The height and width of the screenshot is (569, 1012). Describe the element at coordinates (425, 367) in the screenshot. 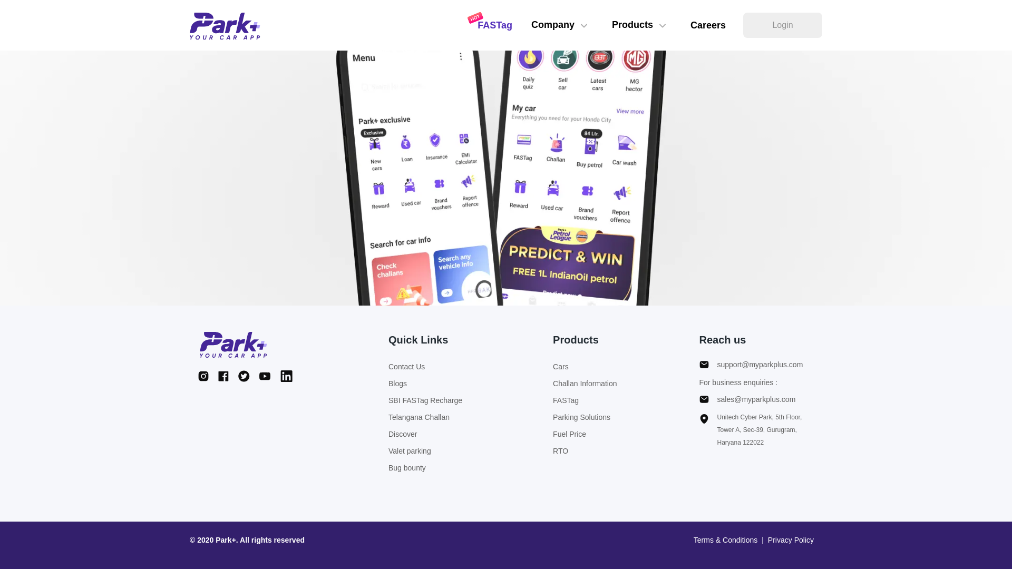

I see `Contact Us` at that location.